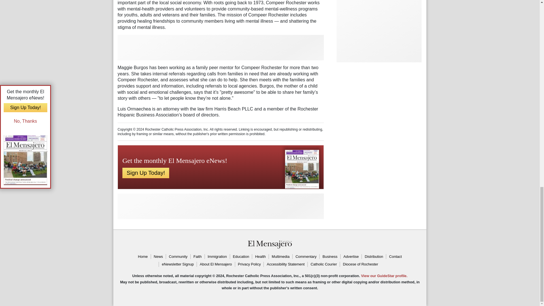  I want to click on Home, so click(143, 257).